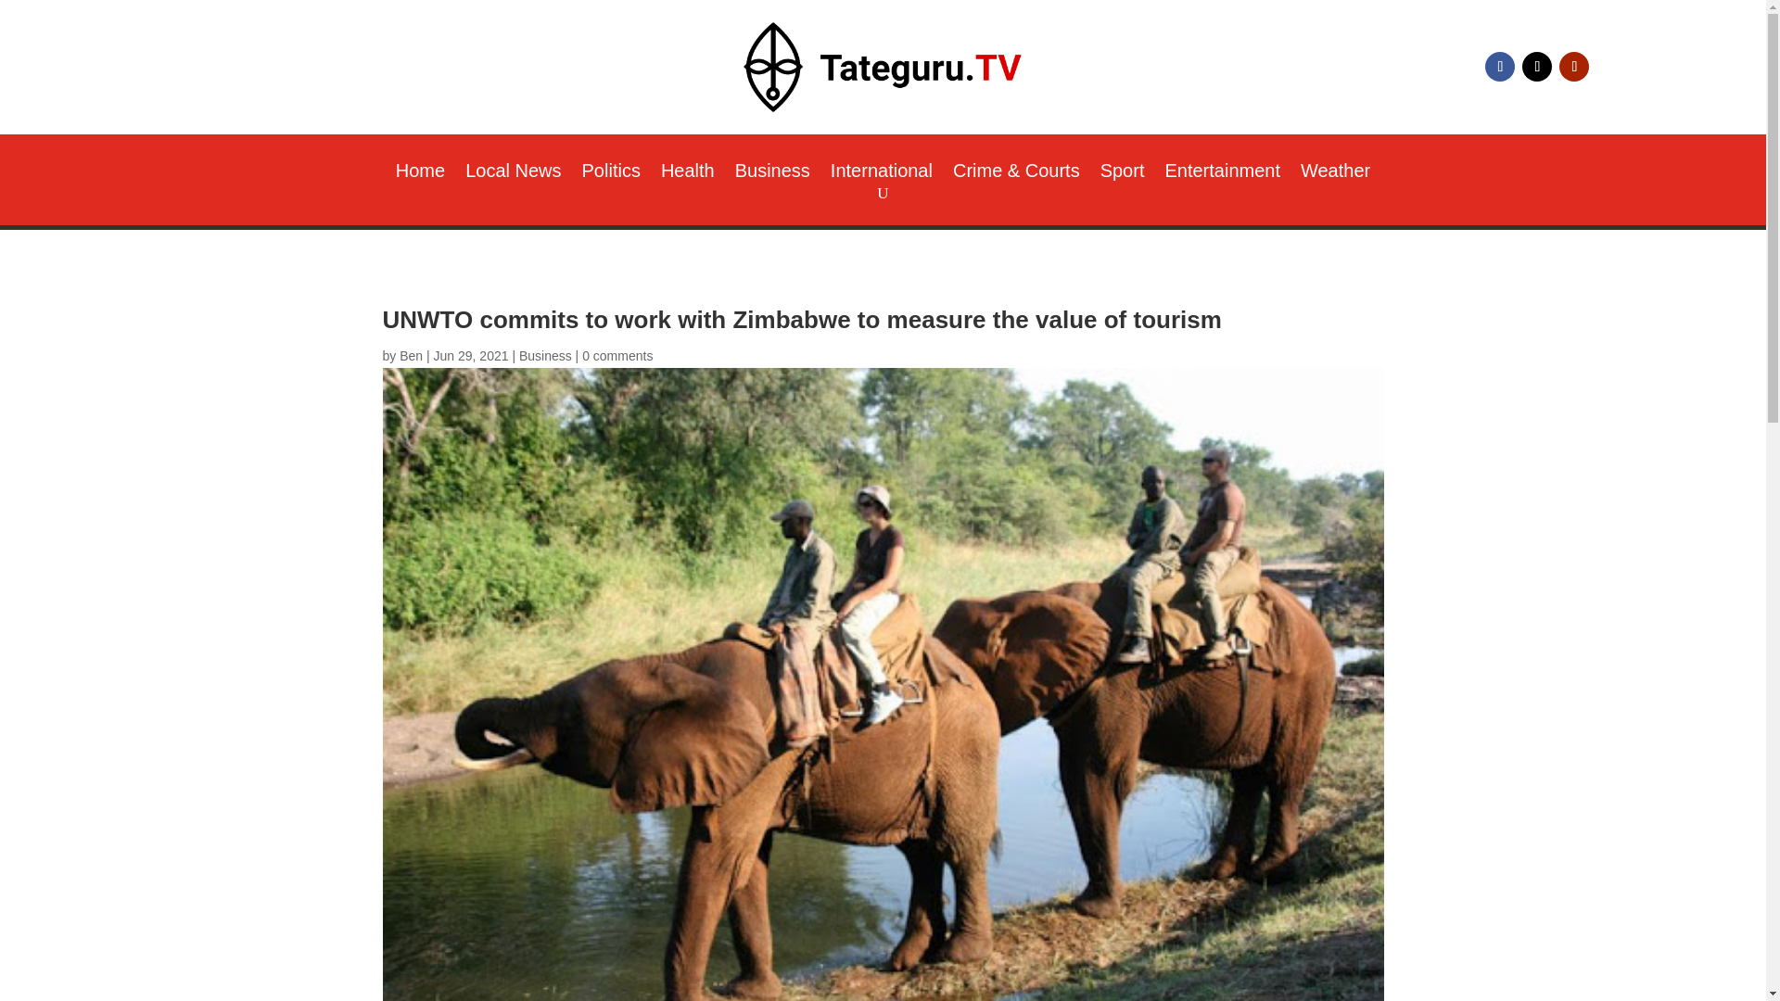  I want to click on Health, so click(688, 174).